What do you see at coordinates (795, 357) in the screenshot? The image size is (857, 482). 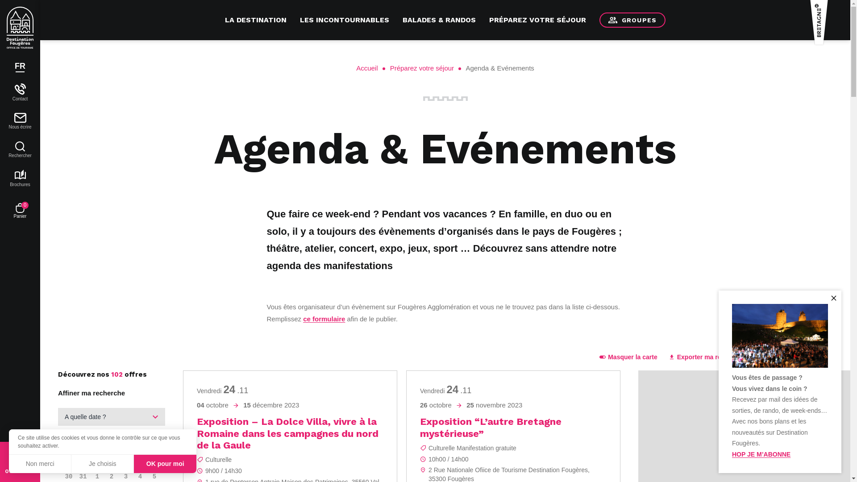 I see `Partager ma recherche` at bounding box center [795, 357].